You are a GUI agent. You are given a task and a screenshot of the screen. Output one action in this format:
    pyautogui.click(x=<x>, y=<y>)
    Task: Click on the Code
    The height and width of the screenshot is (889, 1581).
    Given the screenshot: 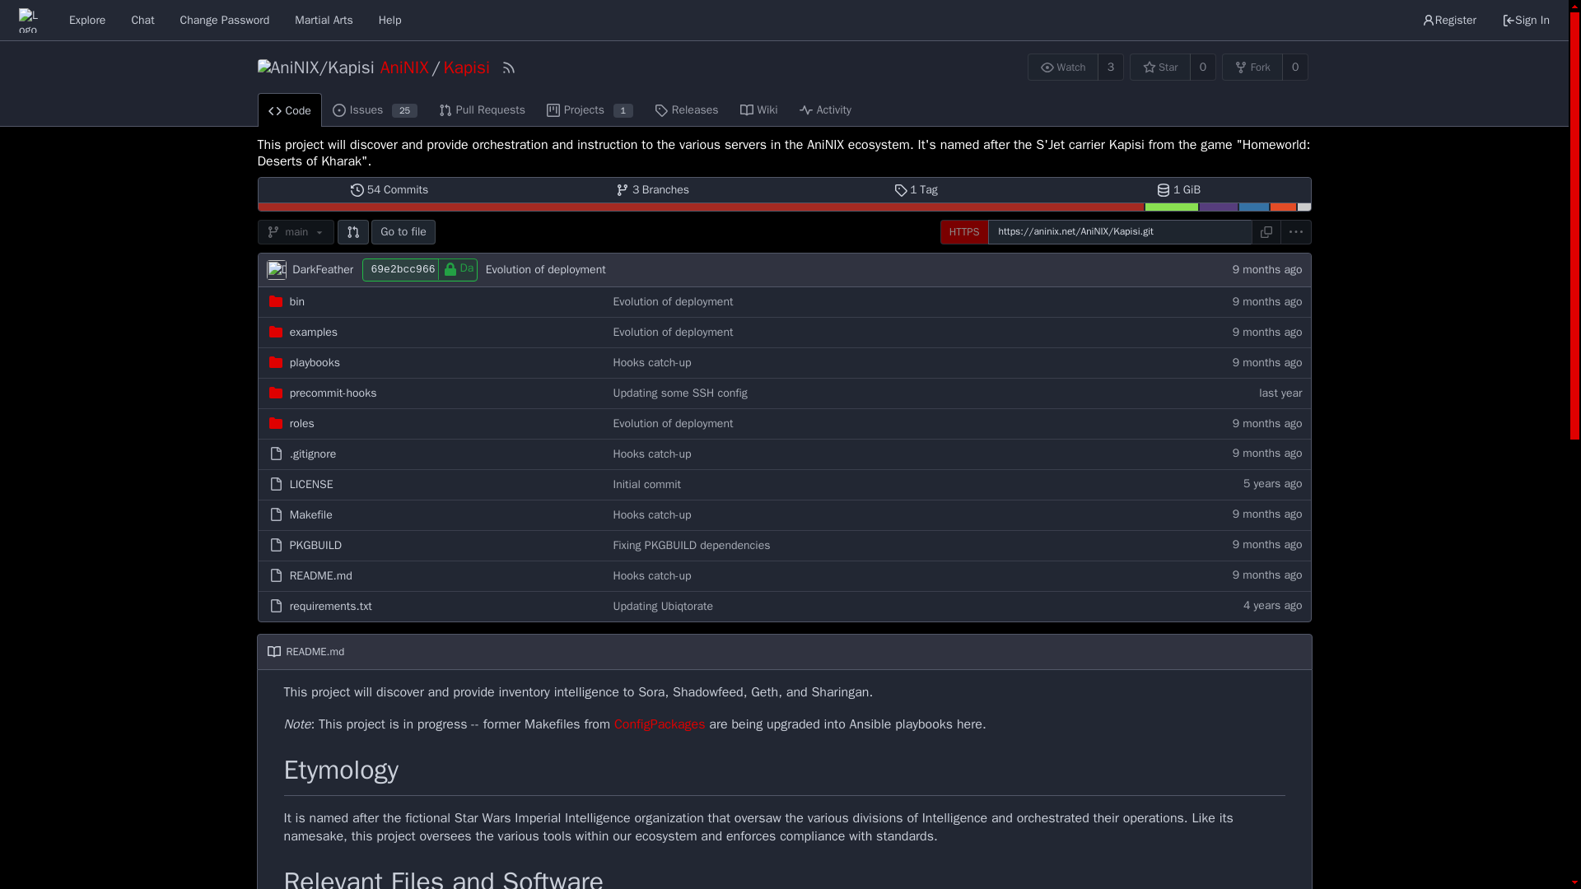 What is the action you would take?
    pyautogui.click(x=1525, y=20)
    